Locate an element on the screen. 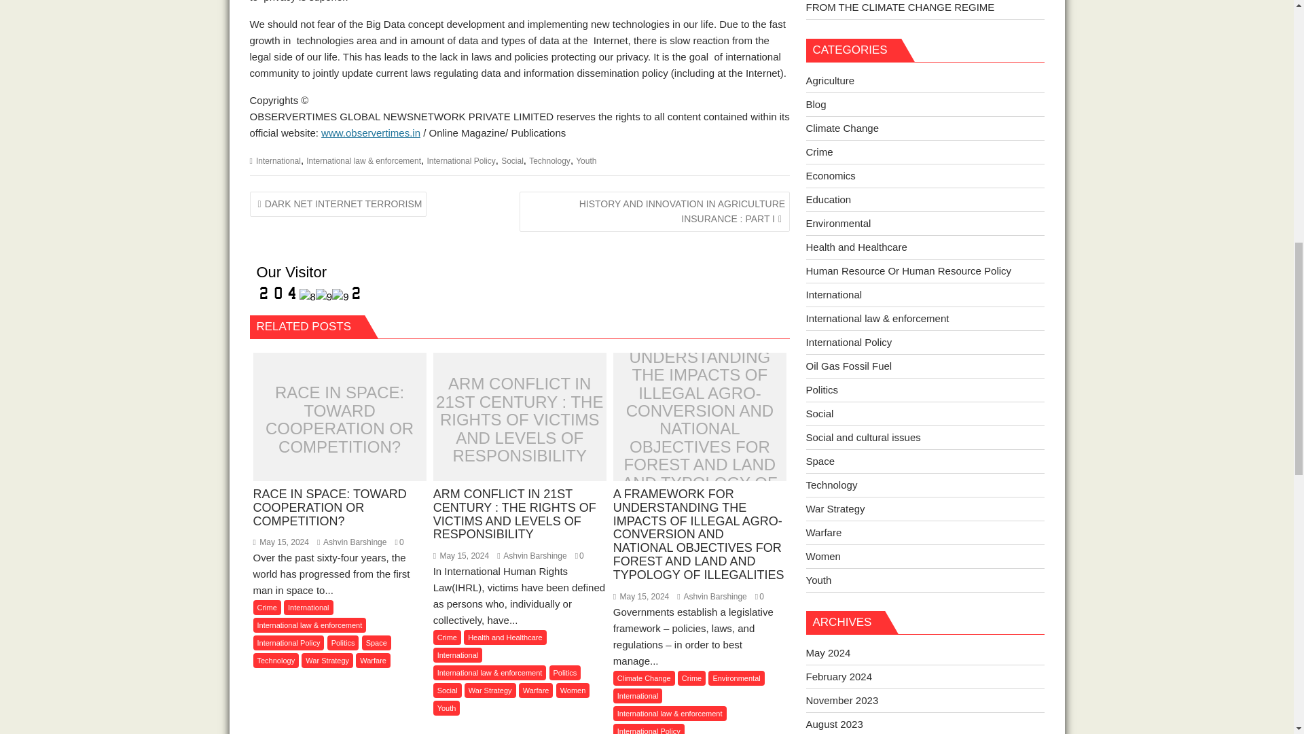 The image size is (1304, 734). May 15, 2024 is located at coordinates (280, 542).